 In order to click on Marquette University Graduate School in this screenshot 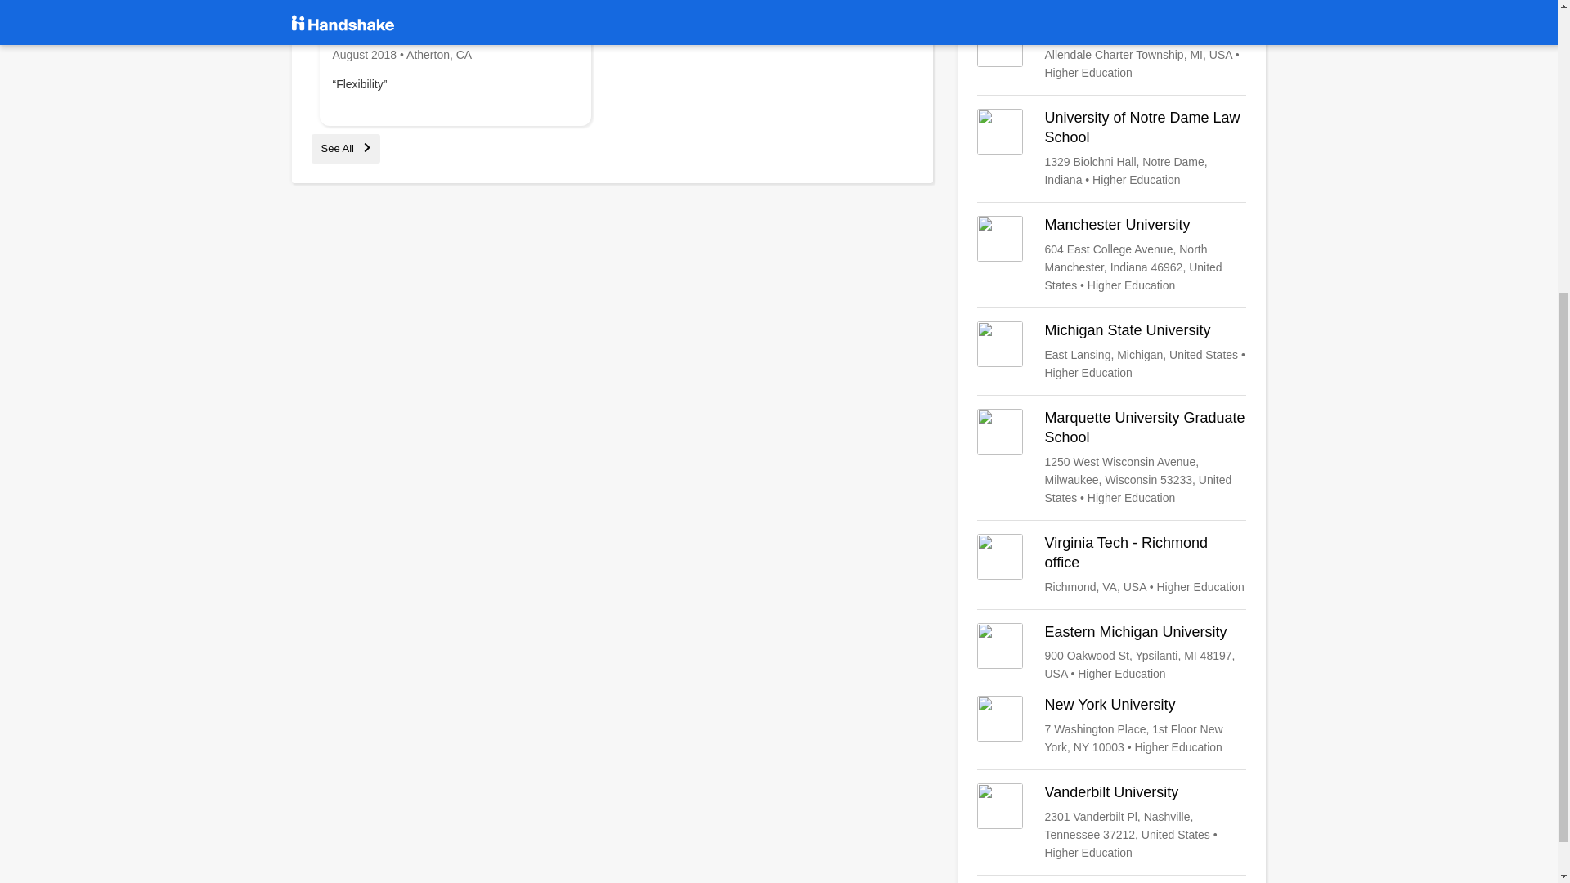, I will do `click(1111, 458)`.